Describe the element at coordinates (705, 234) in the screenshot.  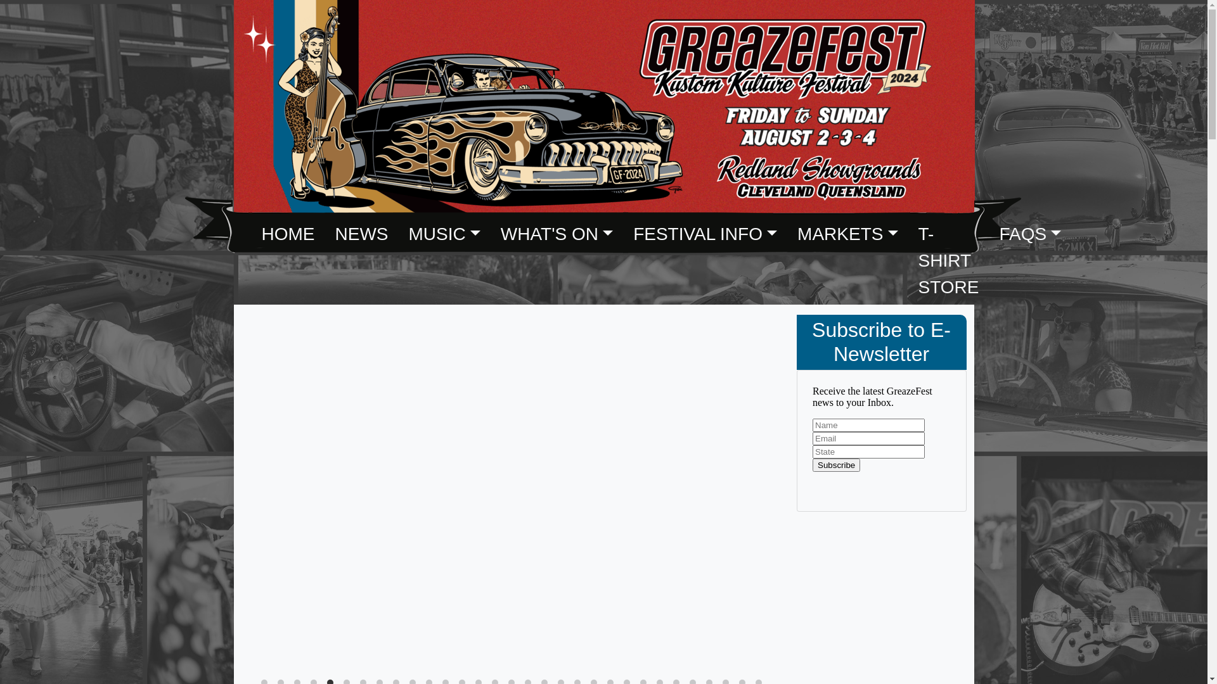
I see `FESTIVAL INFO` at that location.